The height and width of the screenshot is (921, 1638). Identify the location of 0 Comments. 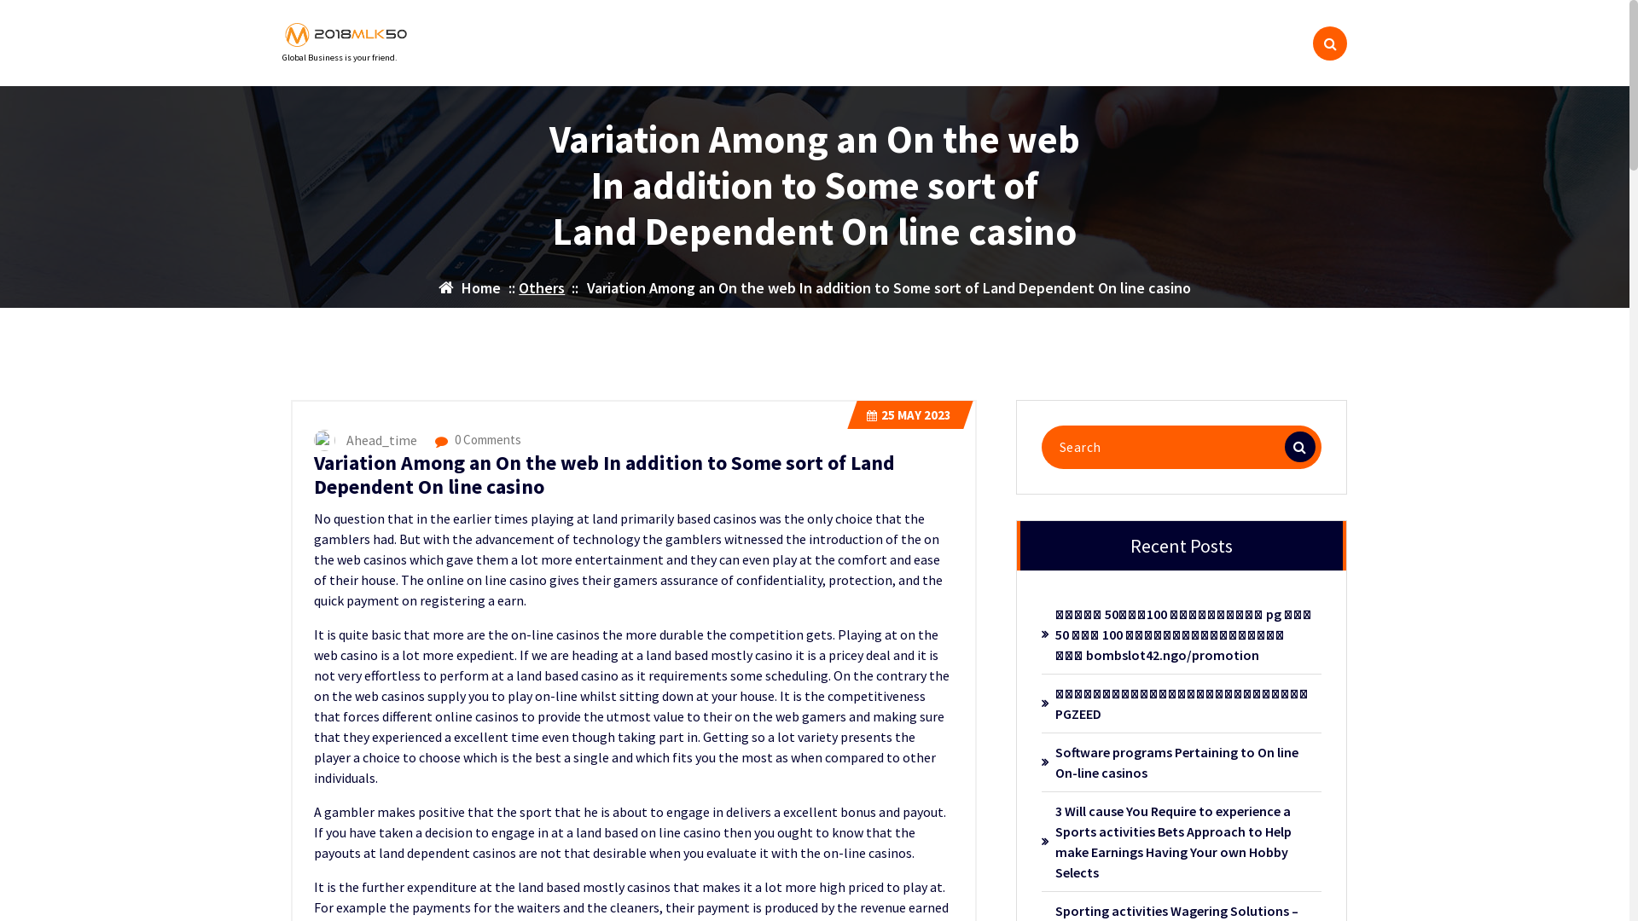
(478, 440).